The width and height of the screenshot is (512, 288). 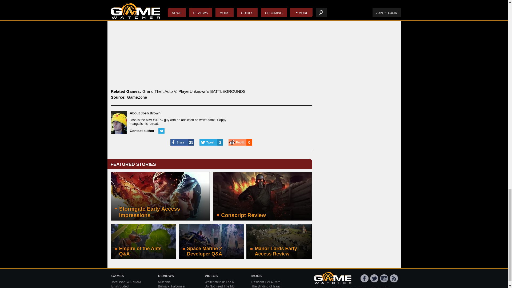 What do you see at coordinates (137, 97) in the screenshot?
I see `GameZone` at bounding box center [137, 97].